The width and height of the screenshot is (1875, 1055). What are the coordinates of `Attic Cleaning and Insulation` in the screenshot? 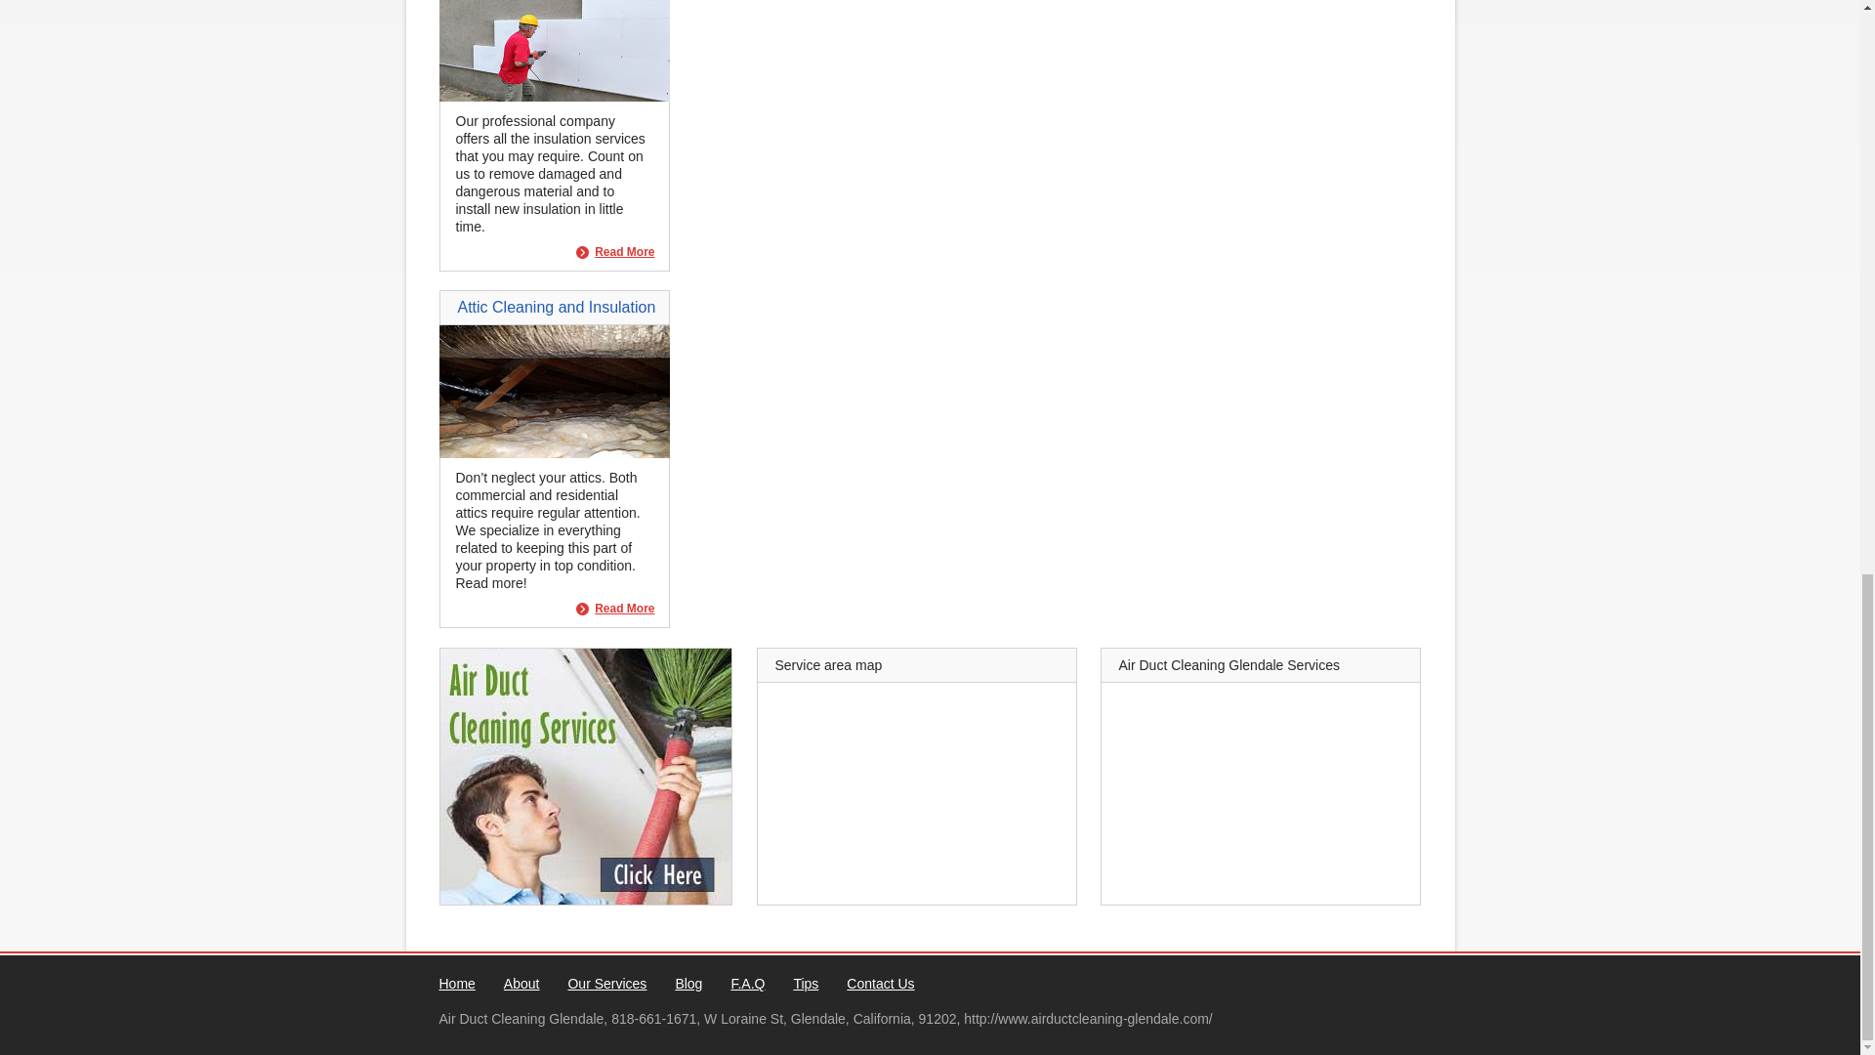 It's located at (556, 307).